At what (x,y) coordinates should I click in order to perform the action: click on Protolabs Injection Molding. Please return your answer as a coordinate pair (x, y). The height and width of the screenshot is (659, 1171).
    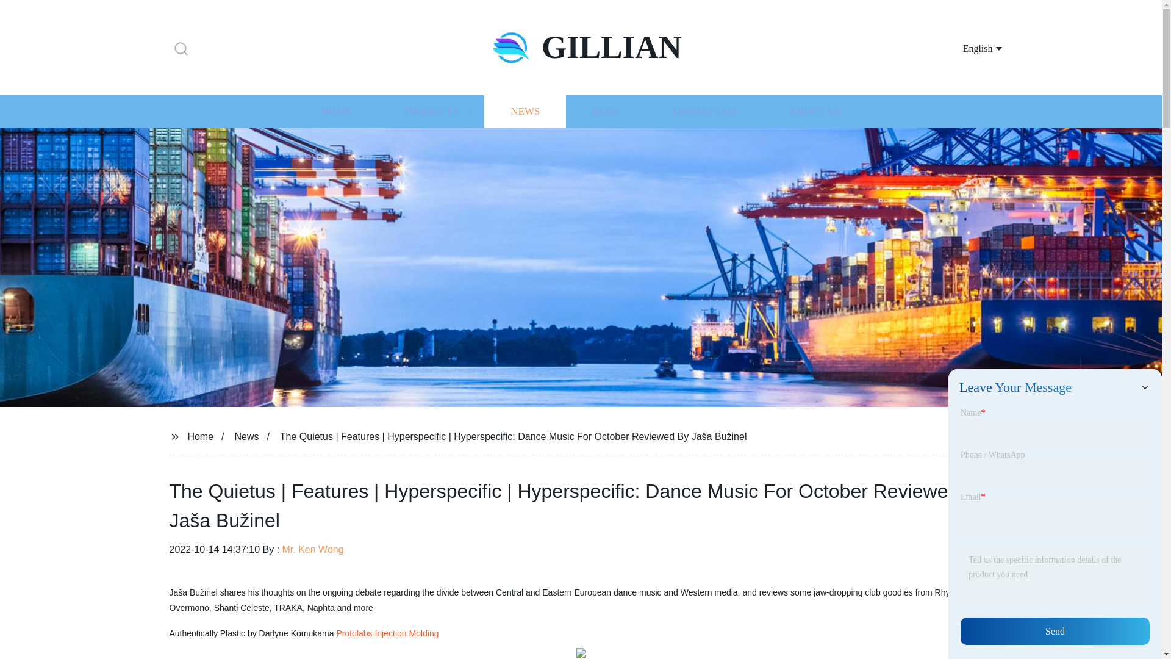
    Looking at the image, I should click on (387, 633).